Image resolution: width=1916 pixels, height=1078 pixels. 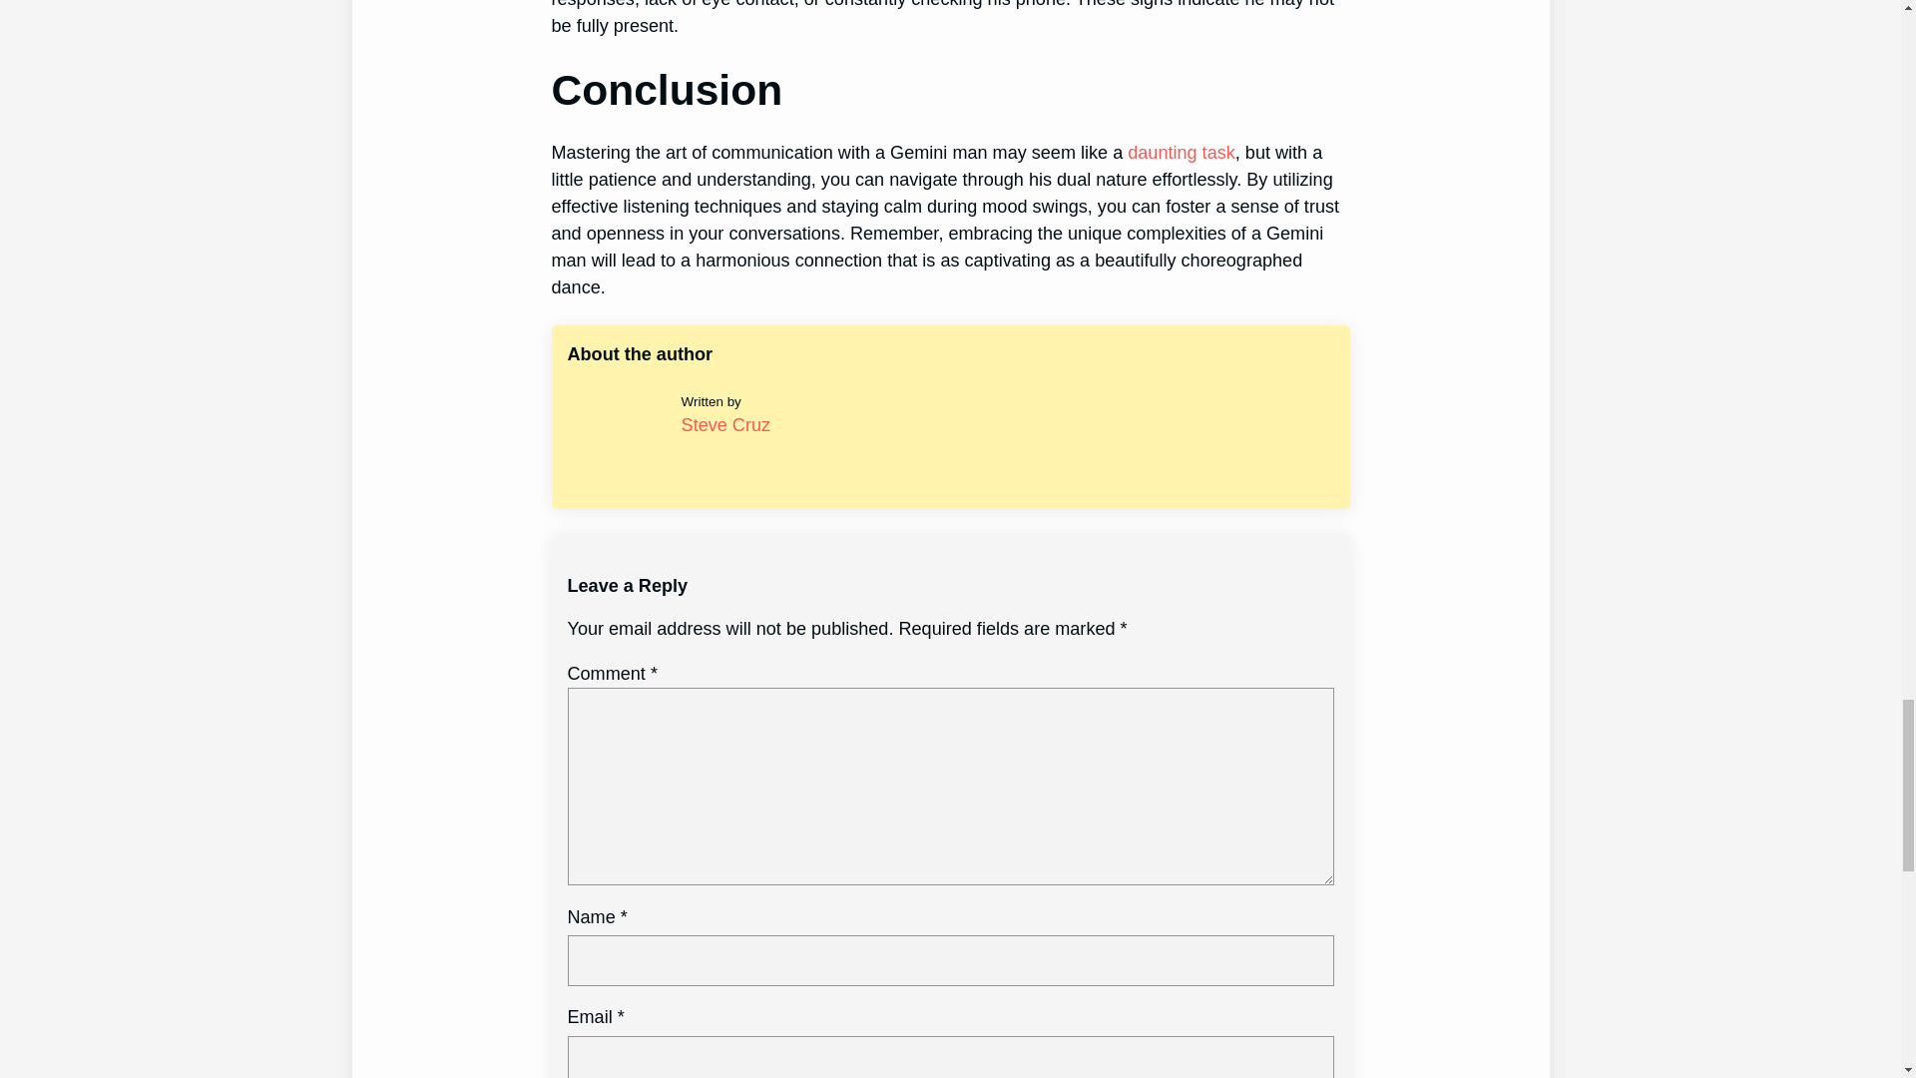 What do you see at coordinates (1182, 152) in the screenshot?
I see `daunting task` at bounding box center [1182, 152].